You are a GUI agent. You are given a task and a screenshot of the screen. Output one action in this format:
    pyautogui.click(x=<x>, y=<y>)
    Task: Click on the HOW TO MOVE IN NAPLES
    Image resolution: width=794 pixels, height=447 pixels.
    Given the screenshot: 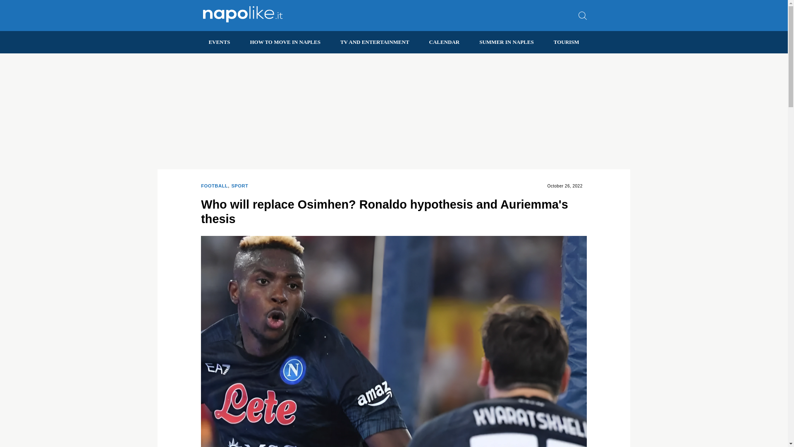 What is the action you would take?
    pyautogui.click(x=285, y=42)
    